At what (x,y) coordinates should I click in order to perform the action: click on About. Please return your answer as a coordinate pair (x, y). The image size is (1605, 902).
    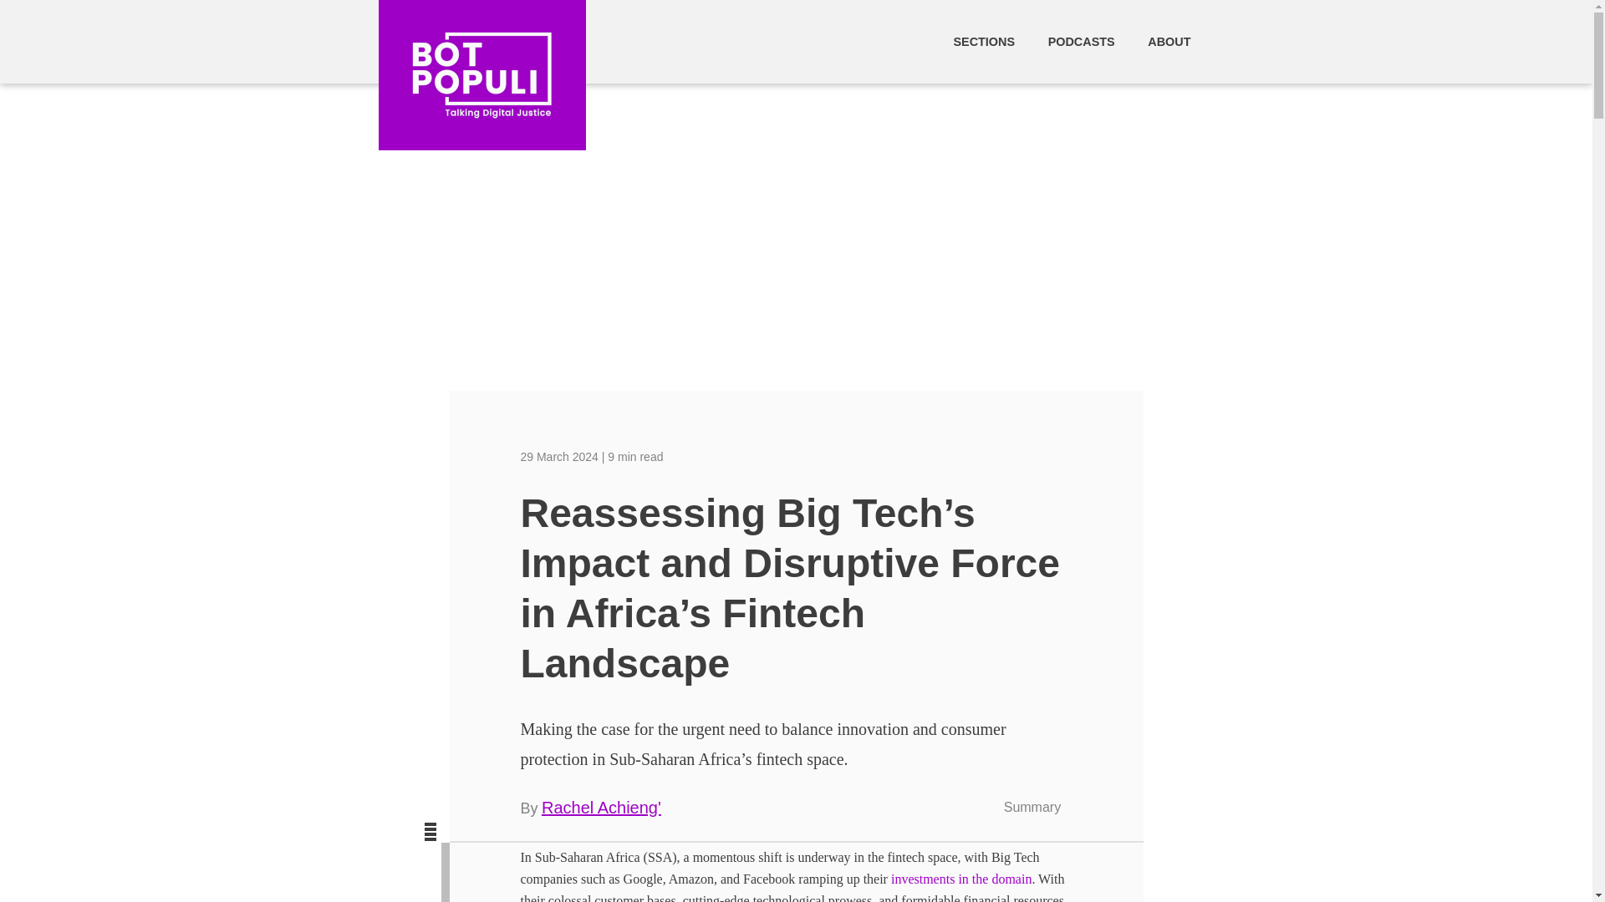
    Looking at the image, I should click on (1169, 42).